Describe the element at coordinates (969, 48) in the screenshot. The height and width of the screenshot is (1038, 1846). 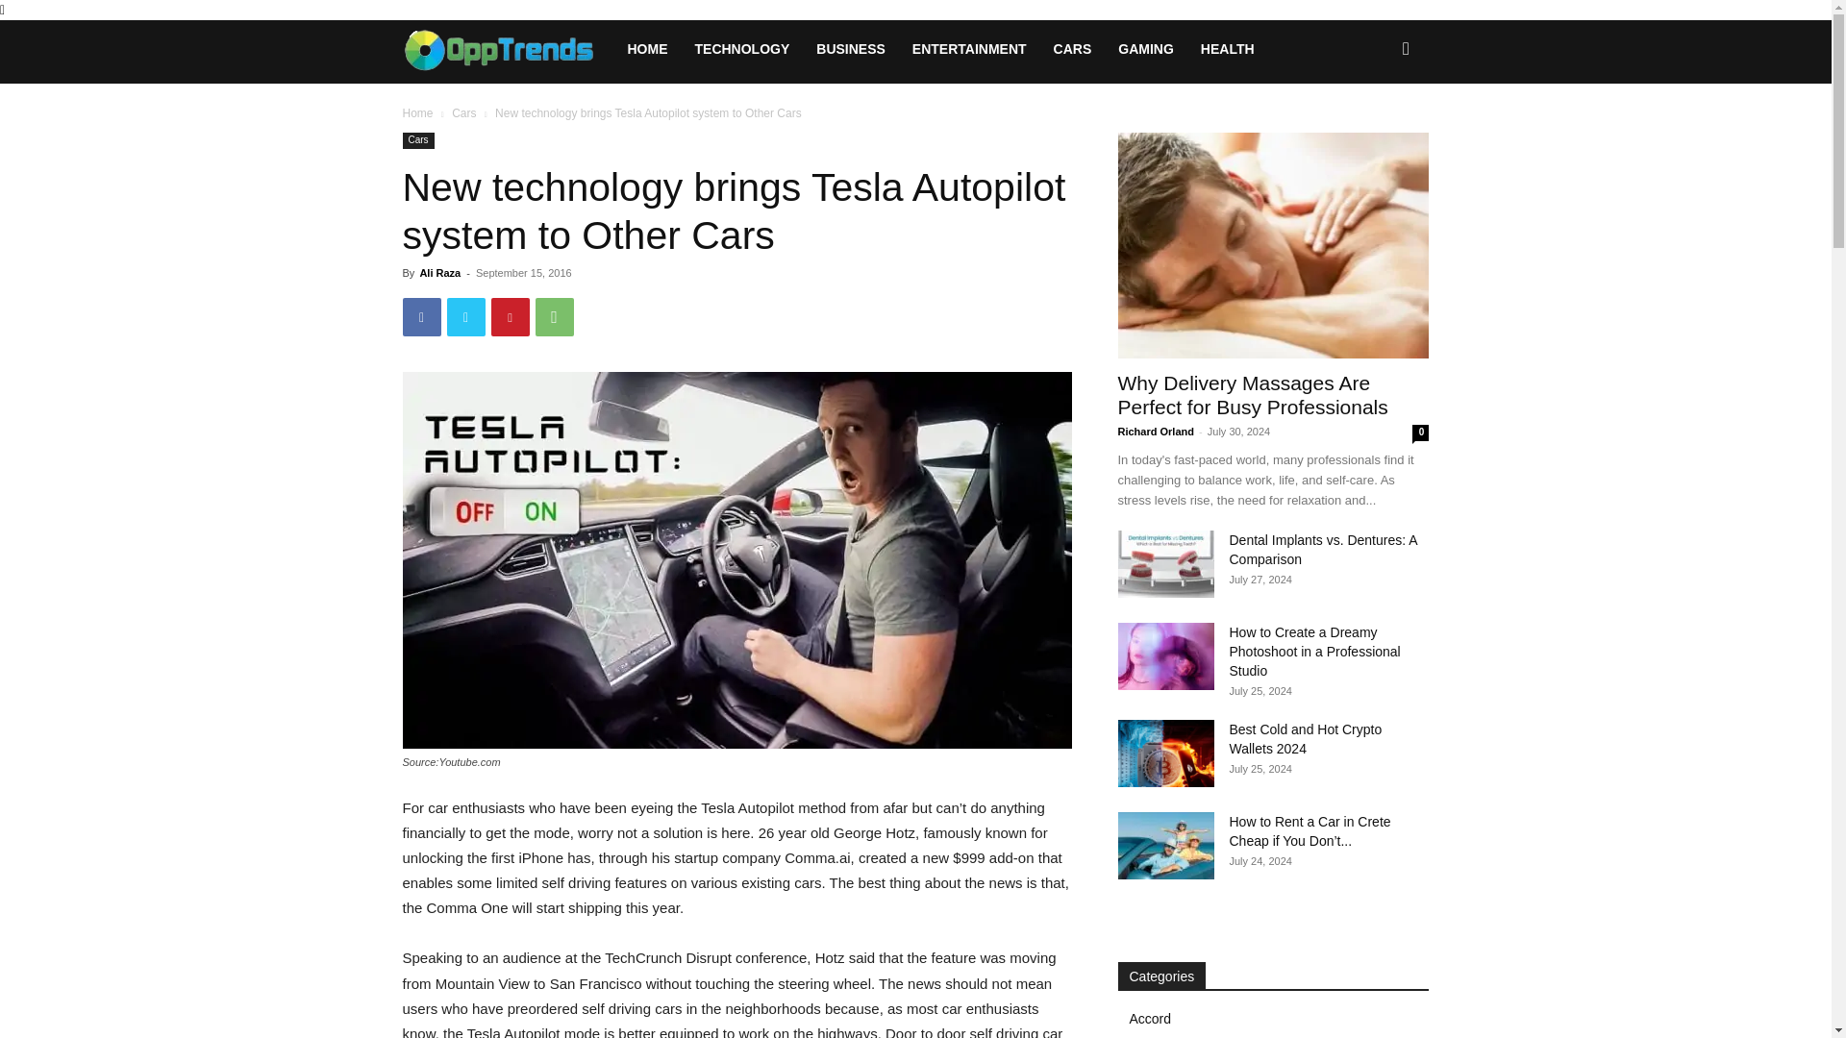
I see `ENTERTAINMENT` at that location.